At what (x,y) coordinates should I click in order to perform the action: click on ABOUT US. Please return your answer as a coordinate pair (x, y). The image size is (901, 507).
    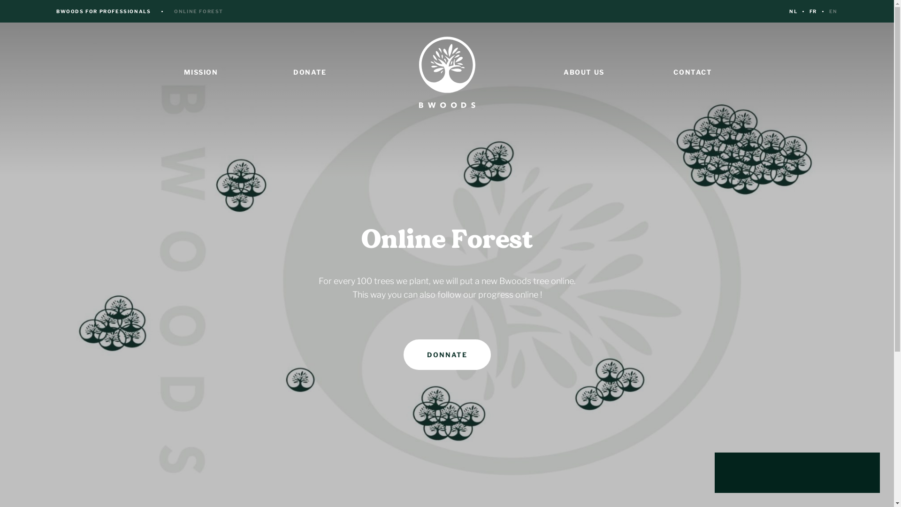
    Looking at the image, I should click on (584, 72).